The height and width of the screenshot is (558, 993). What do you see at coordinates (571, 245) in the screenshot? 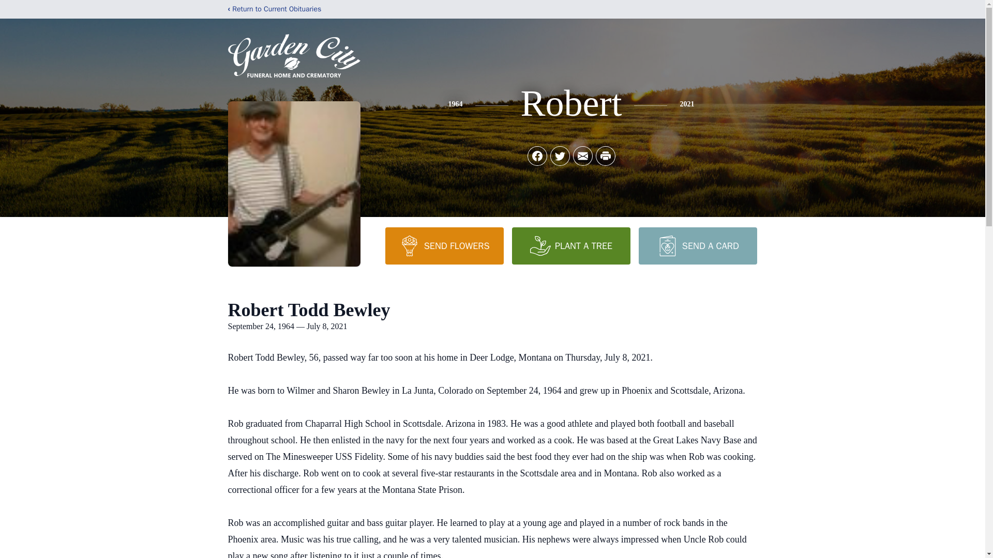
I see `PLANT A TREE` at bounding box center [571, 245].